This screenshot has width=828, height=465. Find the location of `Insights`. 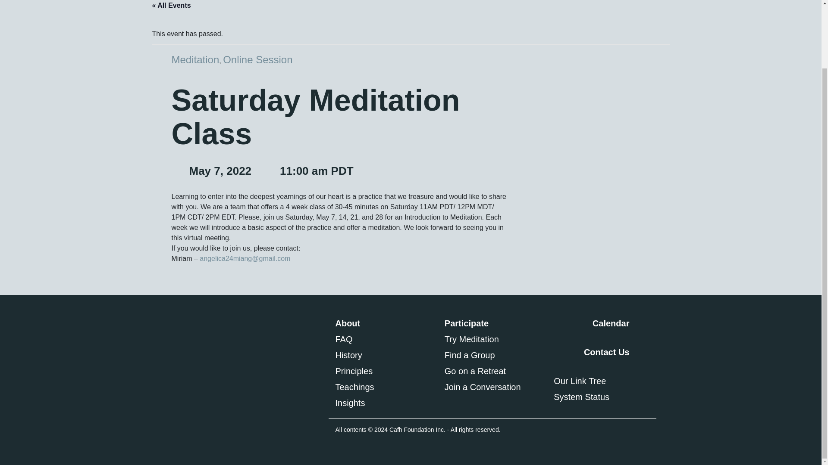

Insights is located at coordinates (383, 403).